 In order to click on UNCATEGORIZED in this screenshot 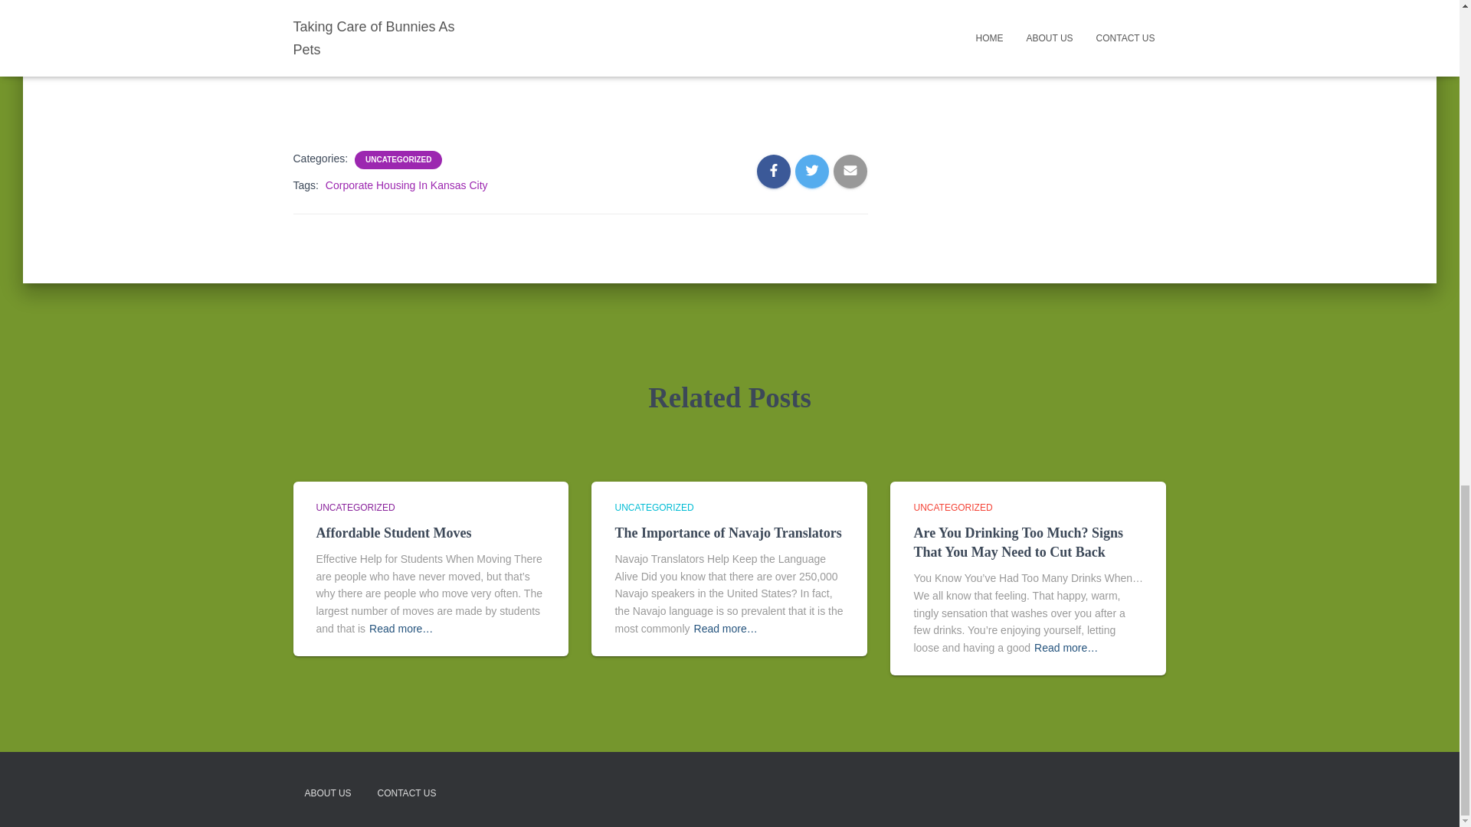, I will do `click(355, 507)`.